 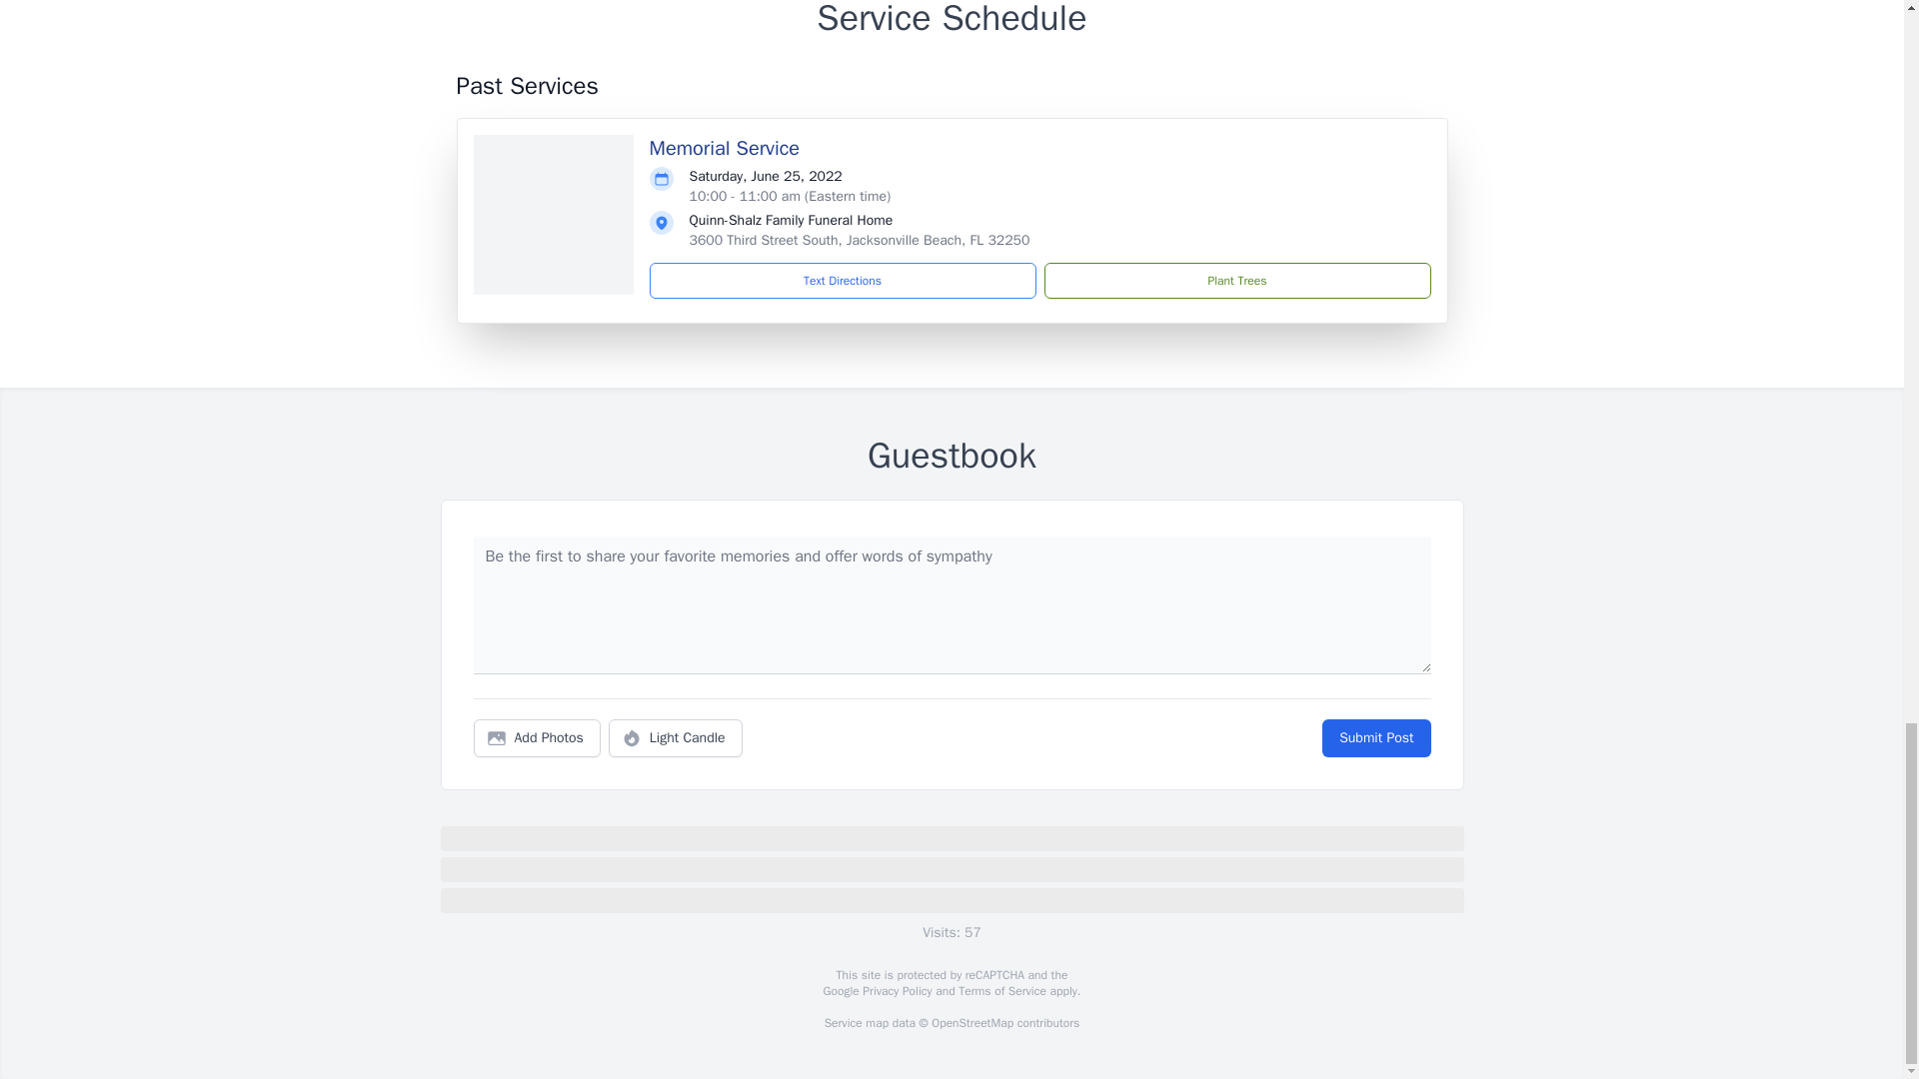 What do you see at coordinates (1236, 281) in the screenshot?
I see `Plant Trees` at bounding box center [1236, 281].